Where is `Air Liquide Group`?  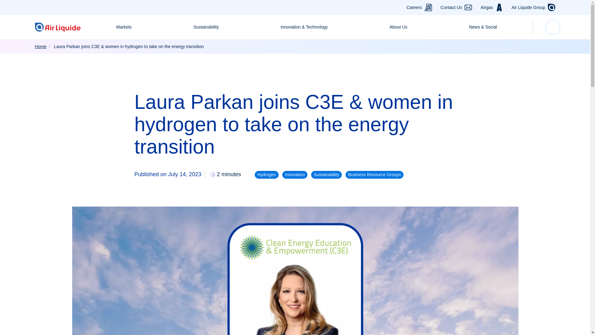
Air Liquide Group is located at coordinates (529, 7).